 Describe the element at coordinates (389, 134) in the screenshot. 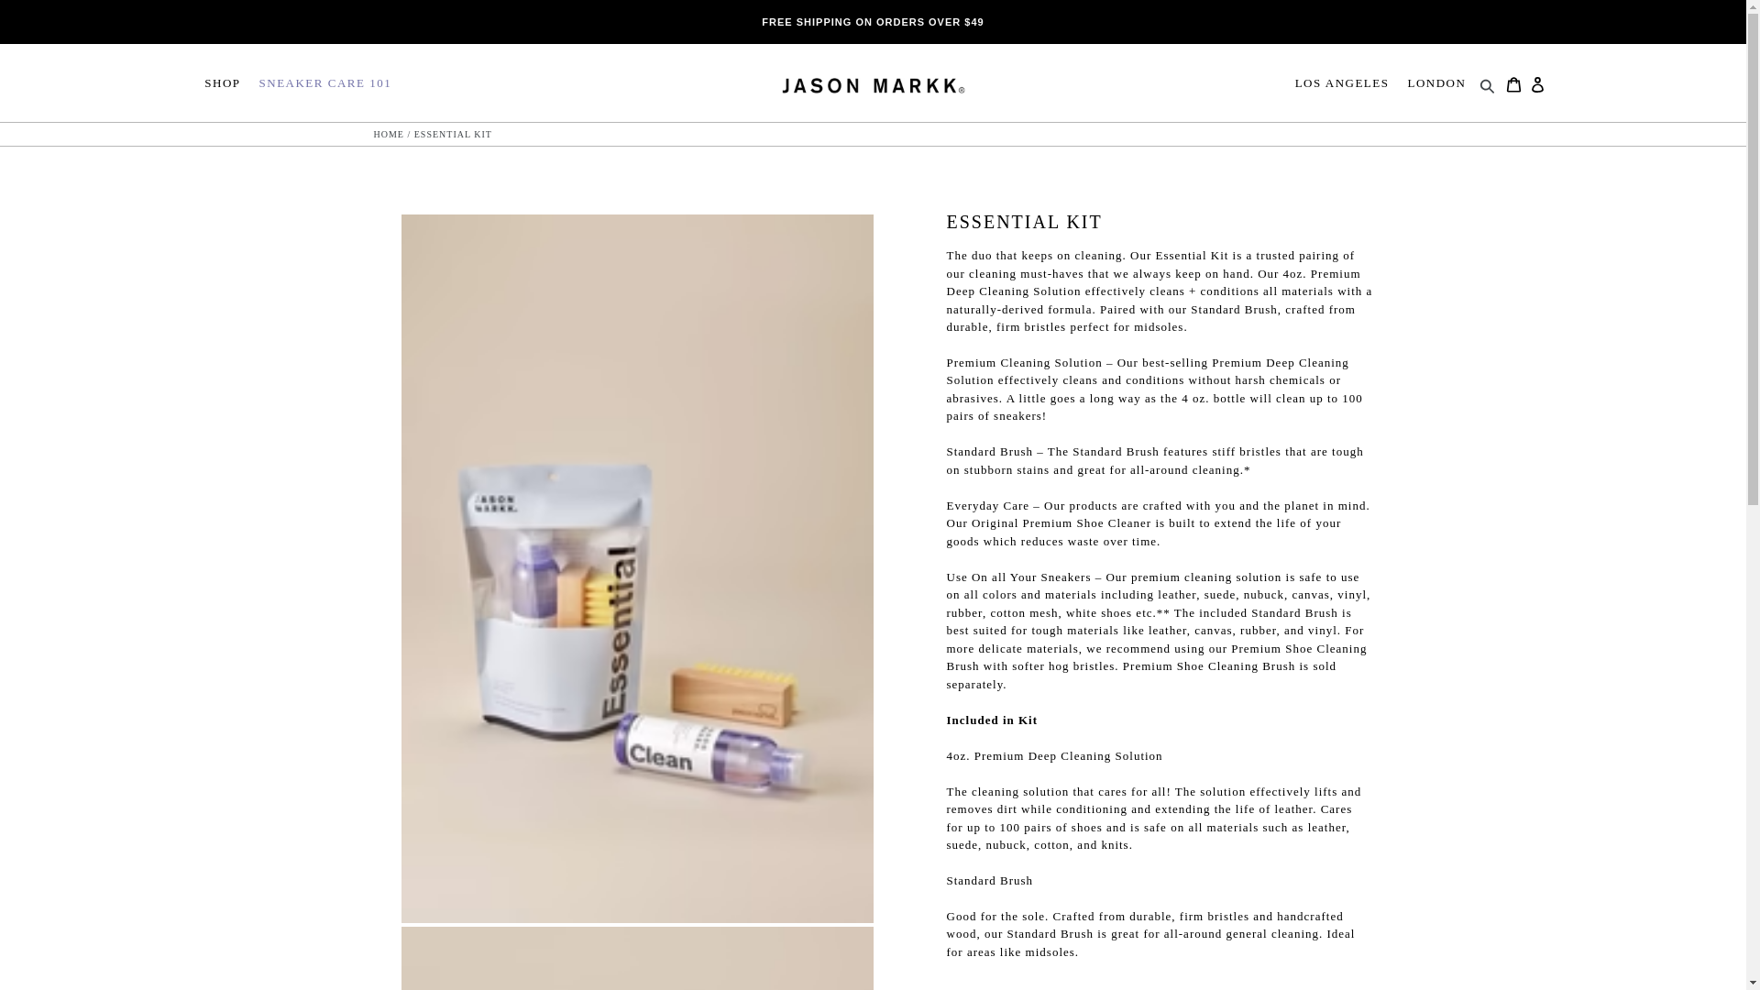

I see `Home` at that location.